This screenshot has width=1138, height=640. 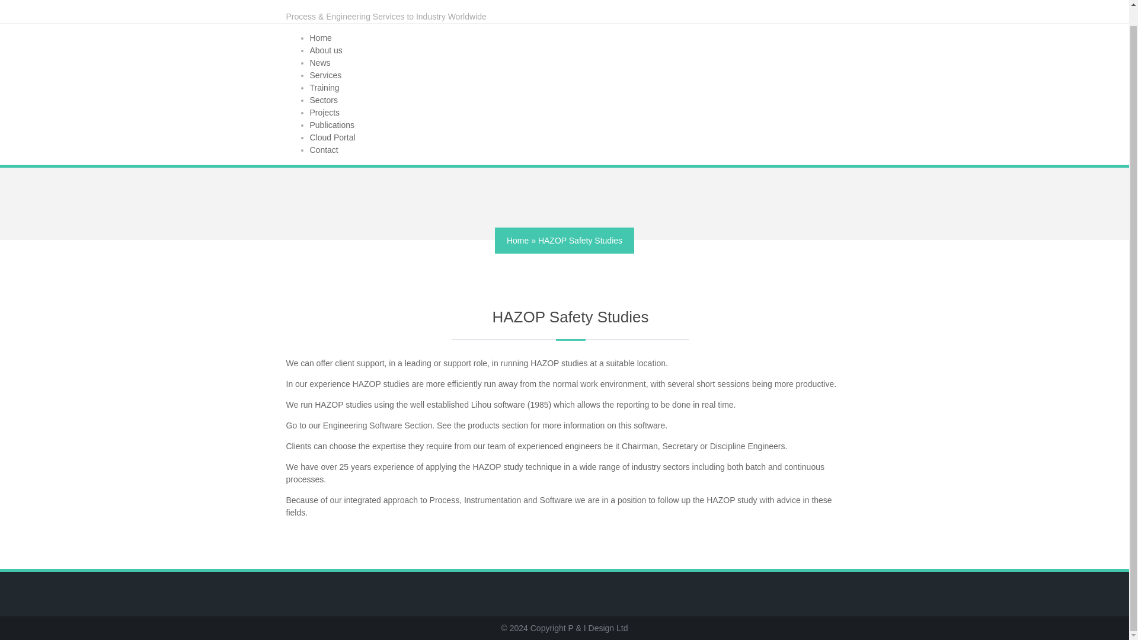 What do you see at coordinates (332, 125) in the screenshot?
I see `Publications` at bounding box center [332, 125].